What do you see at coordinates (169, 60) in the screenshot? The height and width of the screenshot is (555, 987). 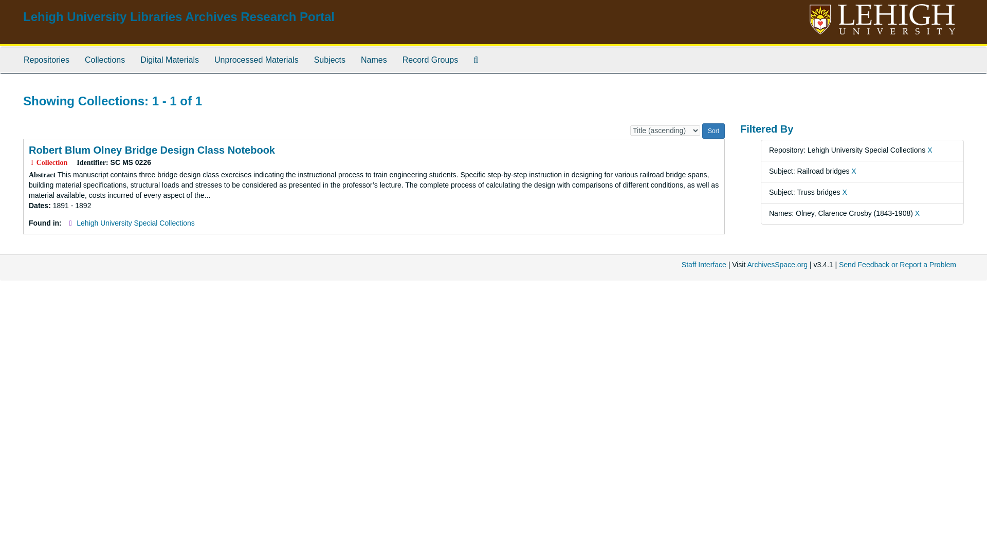 I see `Digital Materials` at bounding box center [169, 60].